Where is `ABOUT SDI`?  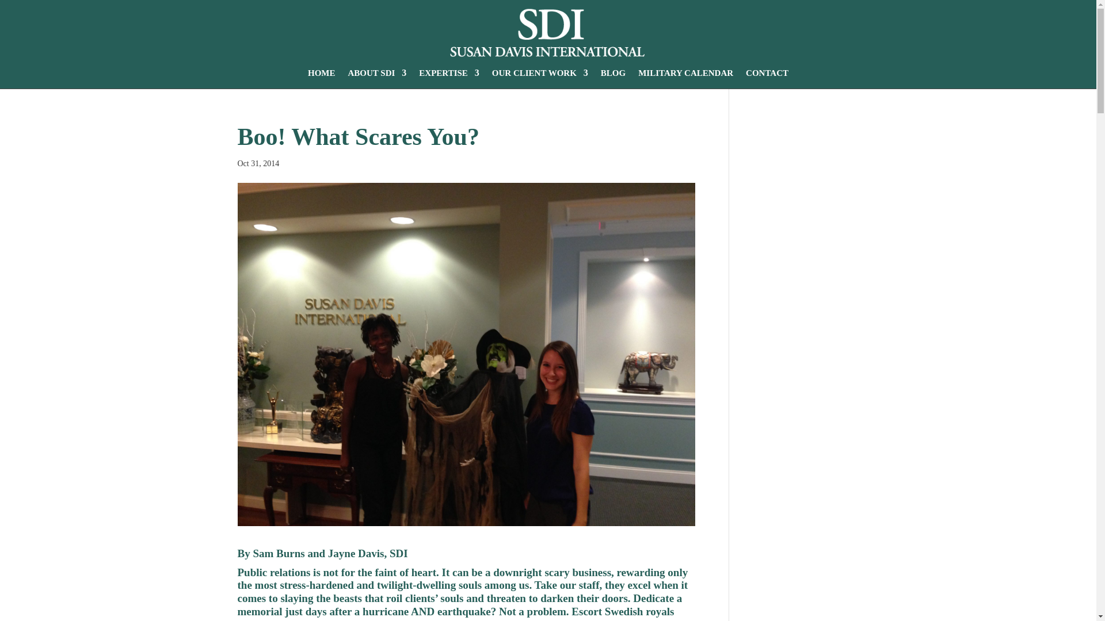 ABOUT SDI is located at coordinates (377, 72).